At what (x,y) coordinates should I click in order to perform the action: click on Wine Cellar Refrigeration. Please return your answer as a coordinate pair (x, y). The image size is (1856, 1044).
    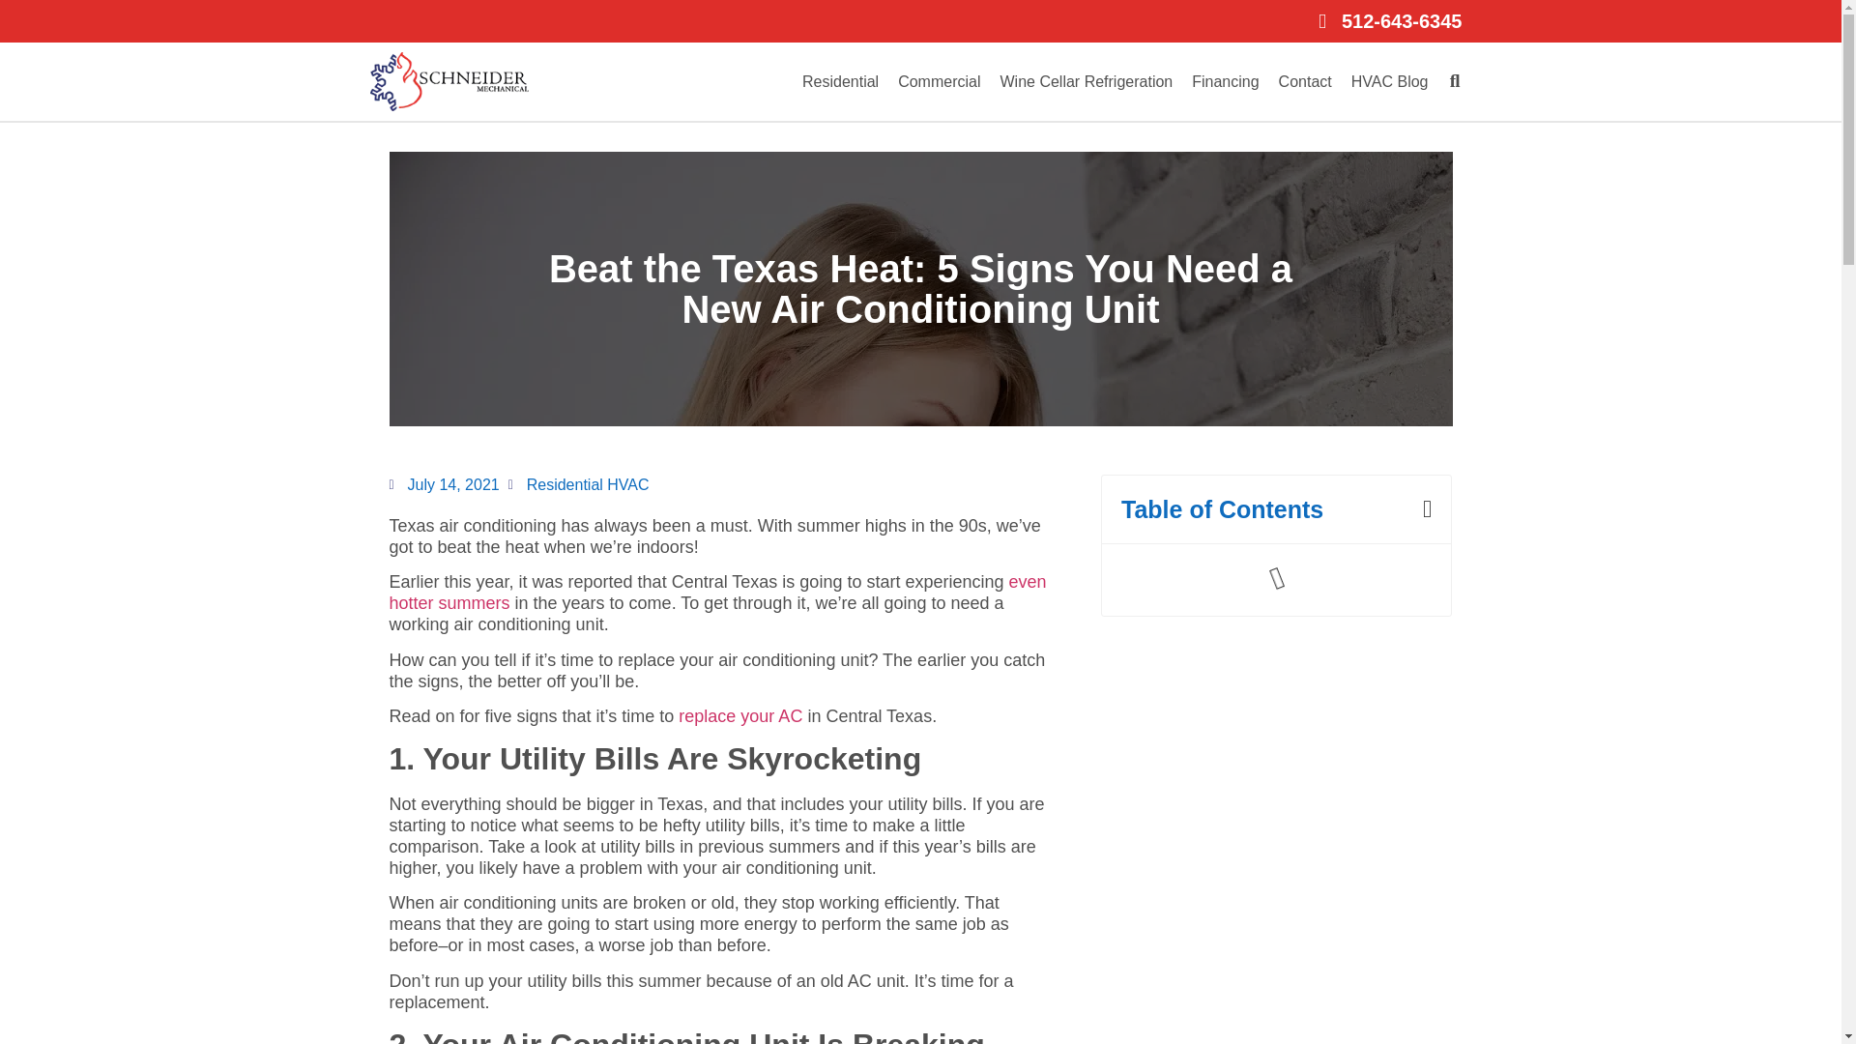
    Looking at the image, I should click on (1086, 81).